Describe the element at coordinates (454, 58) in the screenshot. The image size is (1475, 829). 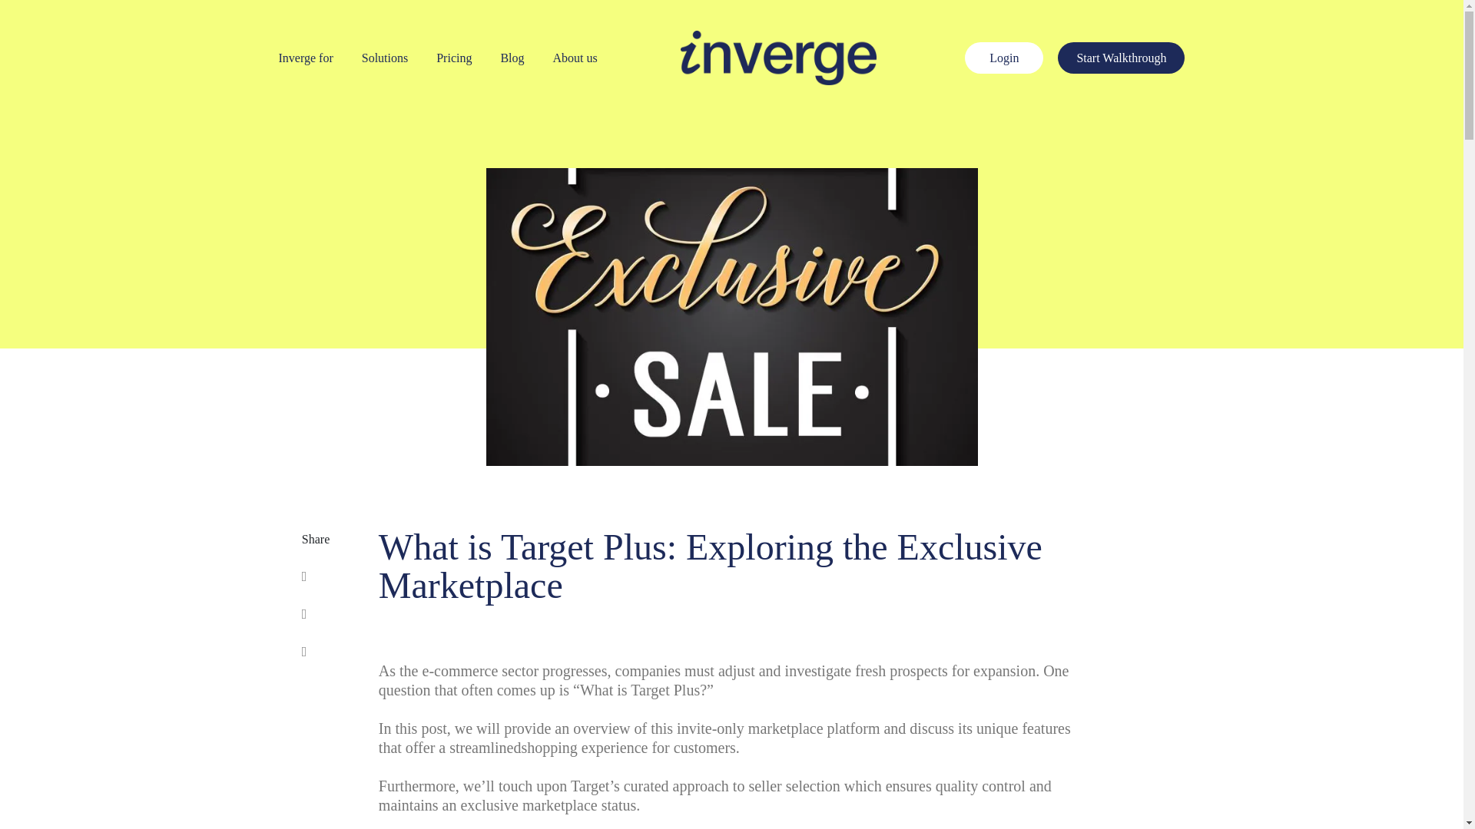
I see `Pricing` at that location.